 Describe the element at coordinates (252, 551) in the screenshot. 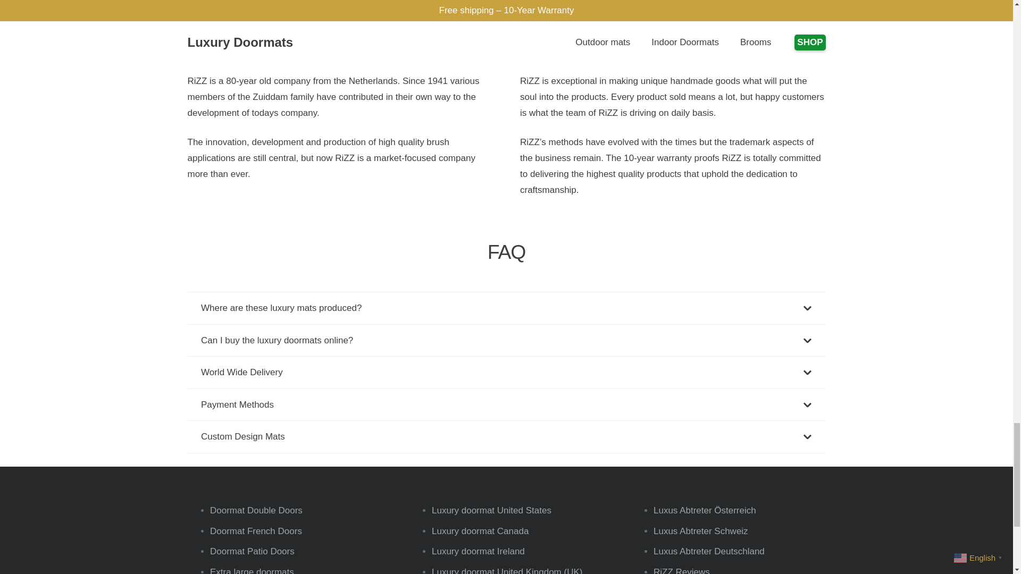

I see `Doormat Patio Doors` at that location.